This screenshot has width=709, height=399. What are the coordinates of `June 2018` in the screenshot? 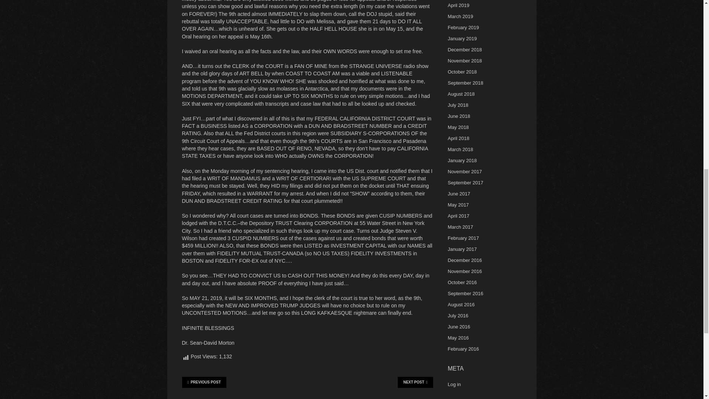 It's located at (459, 116).